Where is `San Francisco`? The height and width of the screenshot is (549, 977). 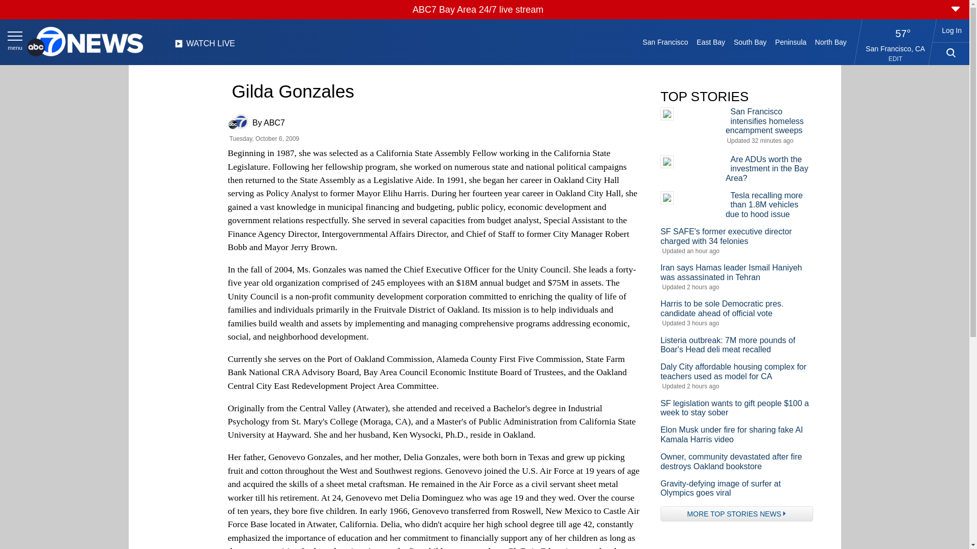 San Francisco is located at coordinates (665, 42).